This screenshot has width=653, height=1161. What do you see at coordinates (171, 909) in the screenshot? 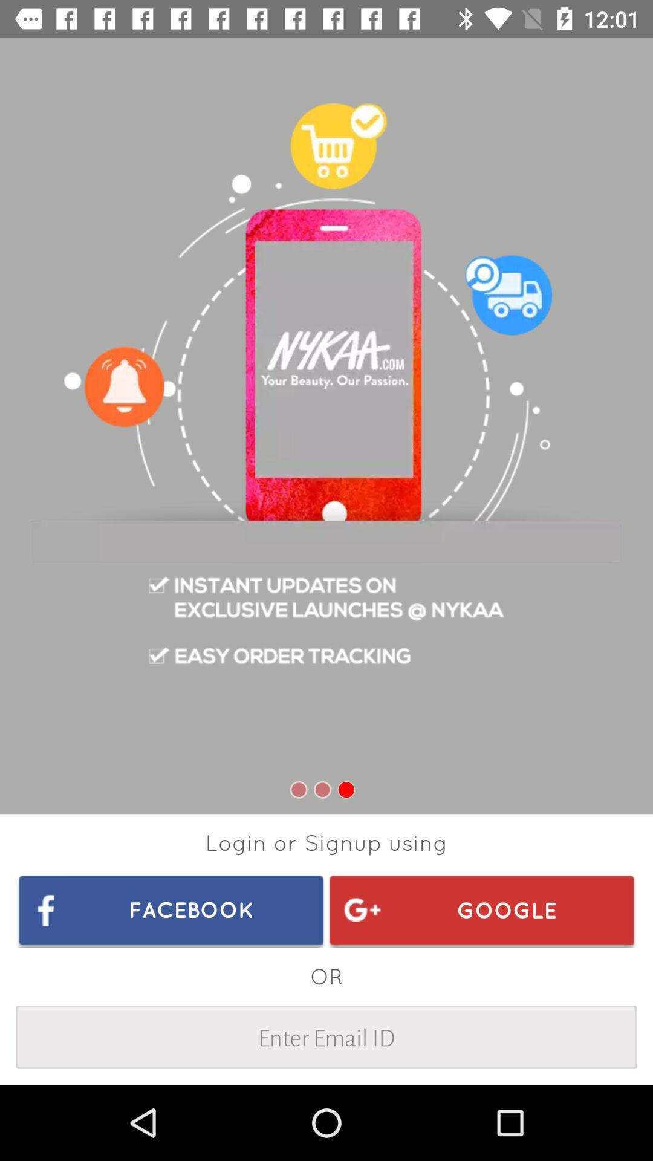
I see `launch the icon above or icon` at bounding box center [171, 909].